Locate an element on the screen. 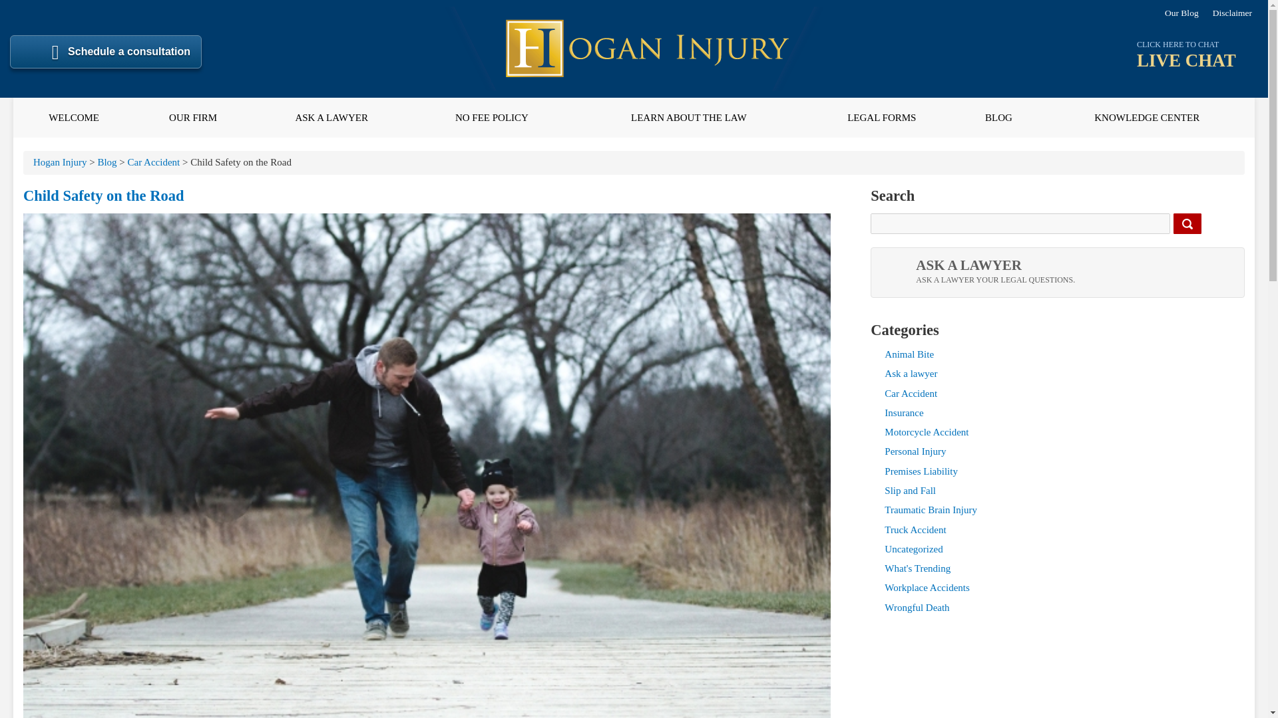  LEGAL FORMS is located at coordinates (881, 117).